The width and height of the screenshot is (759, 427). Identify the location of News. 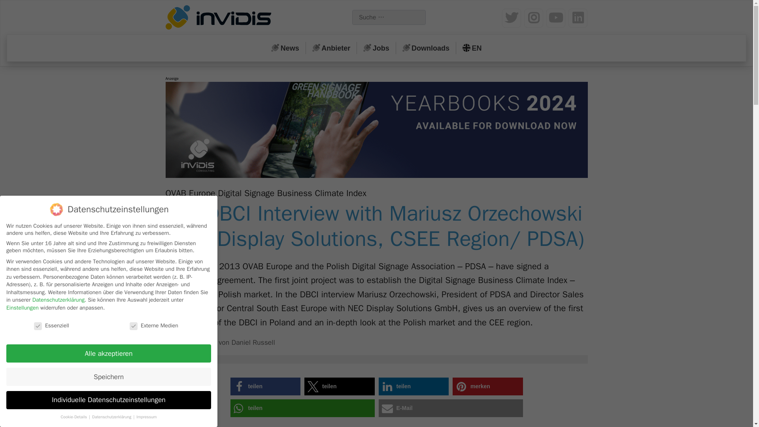
(285, 48).